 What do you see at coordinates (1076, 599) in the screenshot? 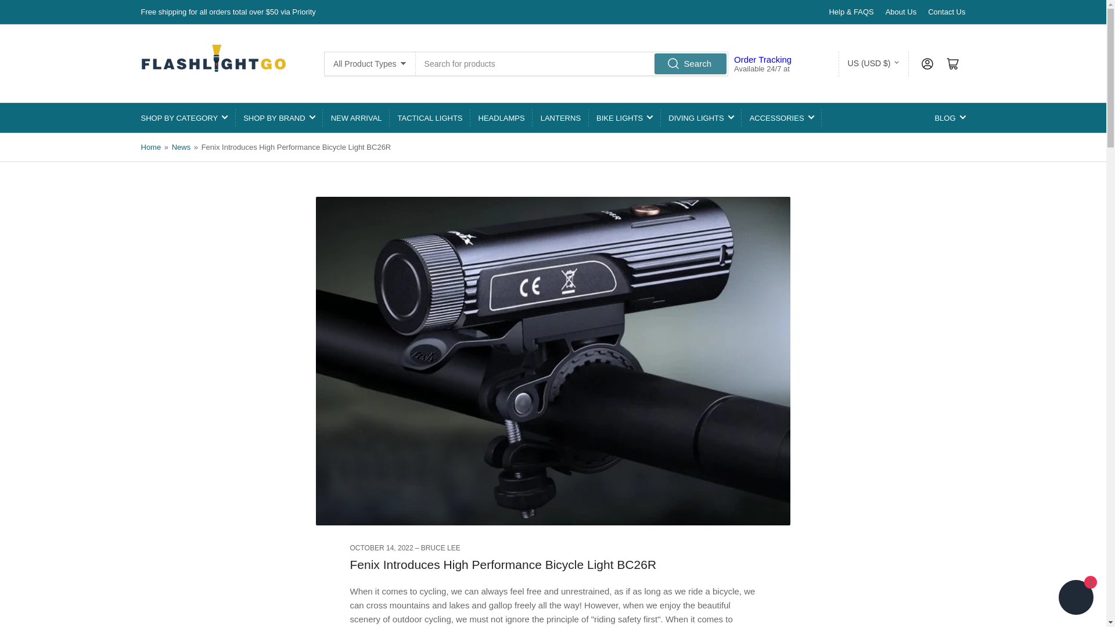
I see `Shopify online store chat` at bounding box center [1076, 599].